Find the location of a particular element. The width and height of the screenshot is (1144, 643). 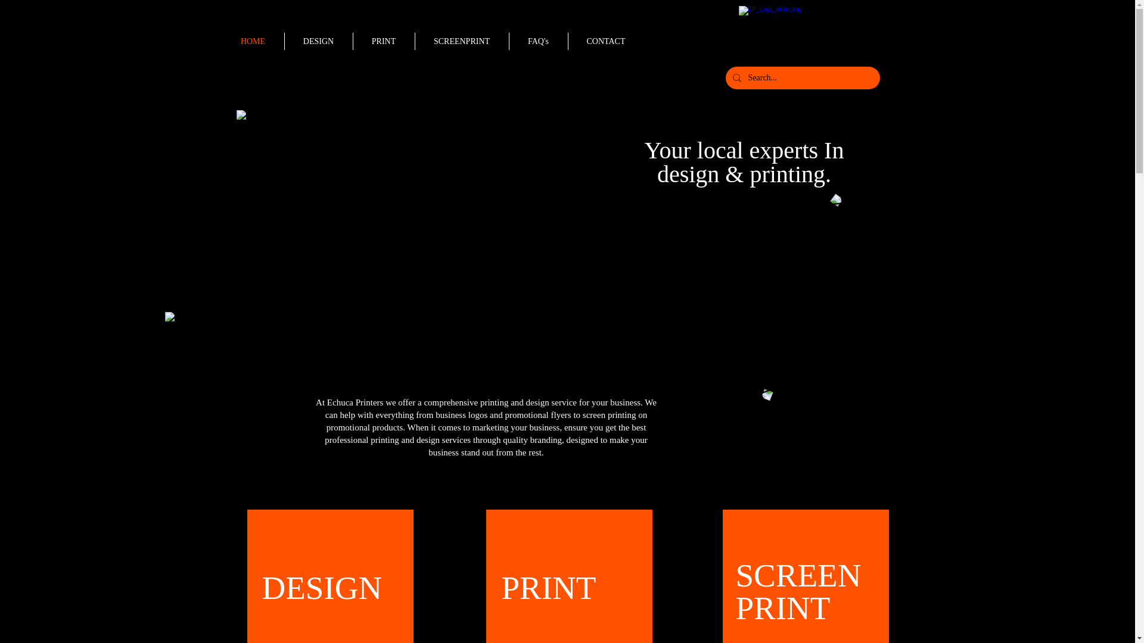

HOME is located at coordinates (253, 42).